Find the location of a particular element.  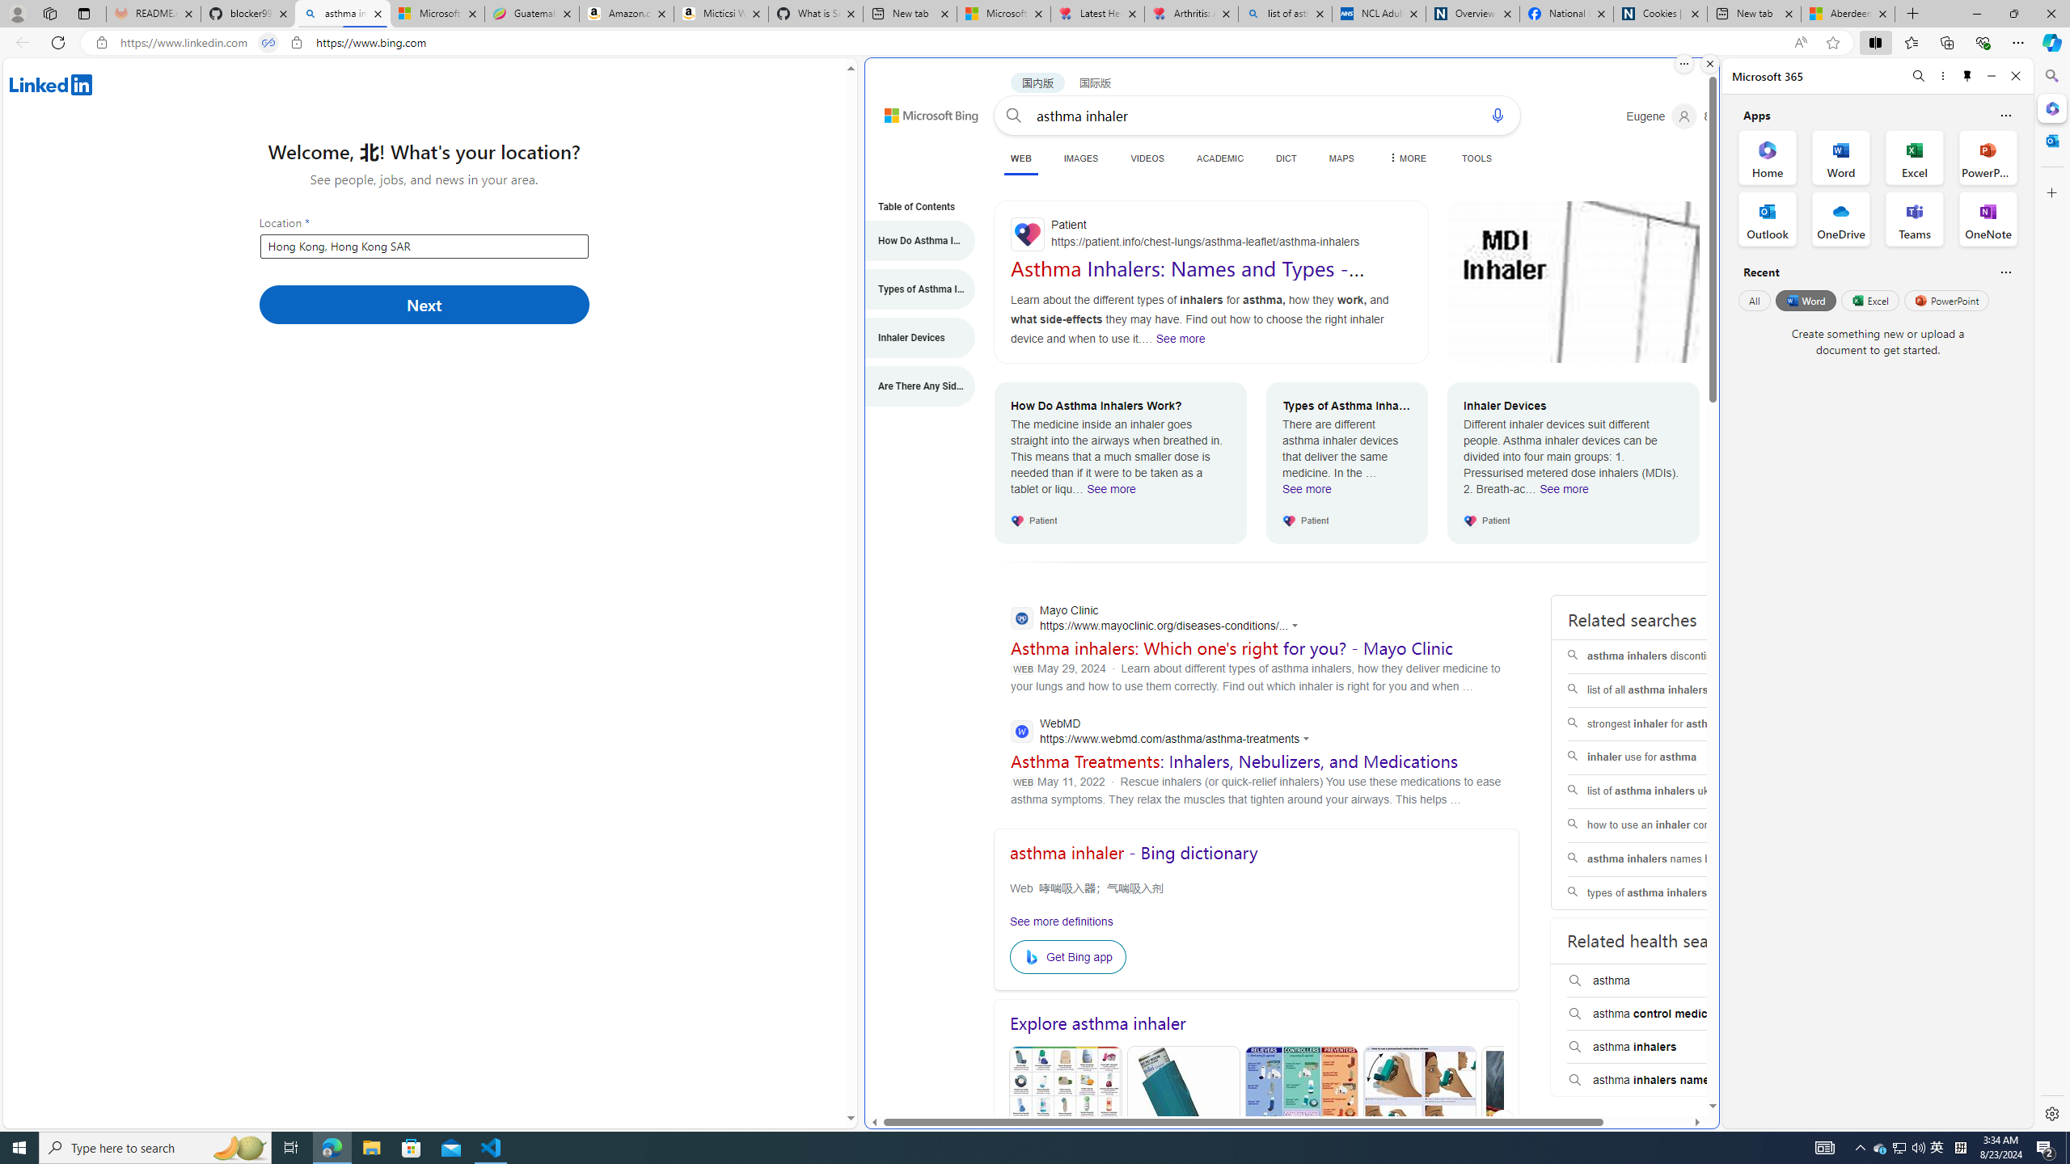

Back to Bing search is located at coordinates (922, 112).